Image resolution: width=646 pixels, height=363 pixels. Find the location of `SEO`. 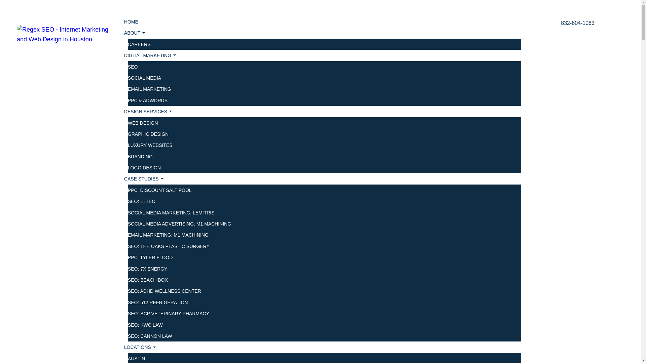

SEO is located at coordinates (133, 67).